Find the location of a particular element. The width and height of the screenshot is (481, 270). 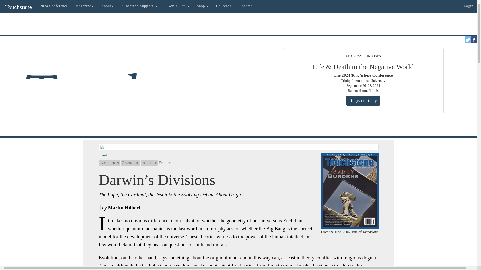

Login is located at coordinates (467, 6).